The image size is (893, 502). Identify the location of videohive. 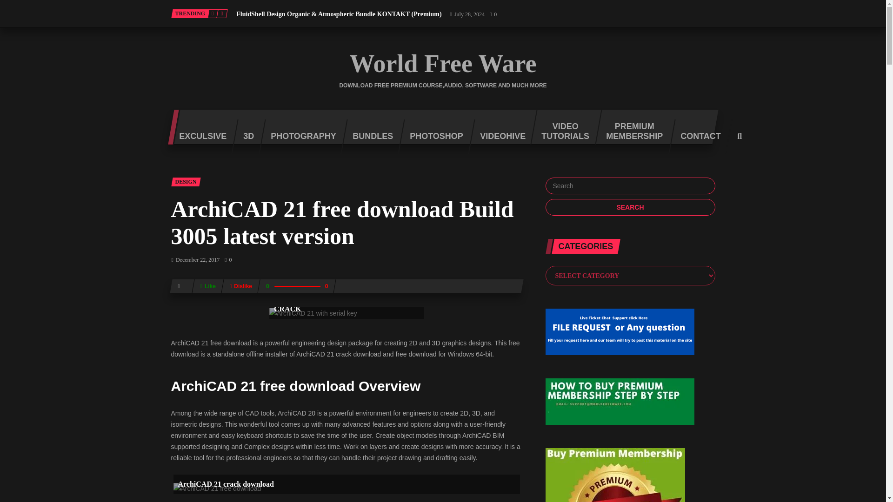
(499, 137).